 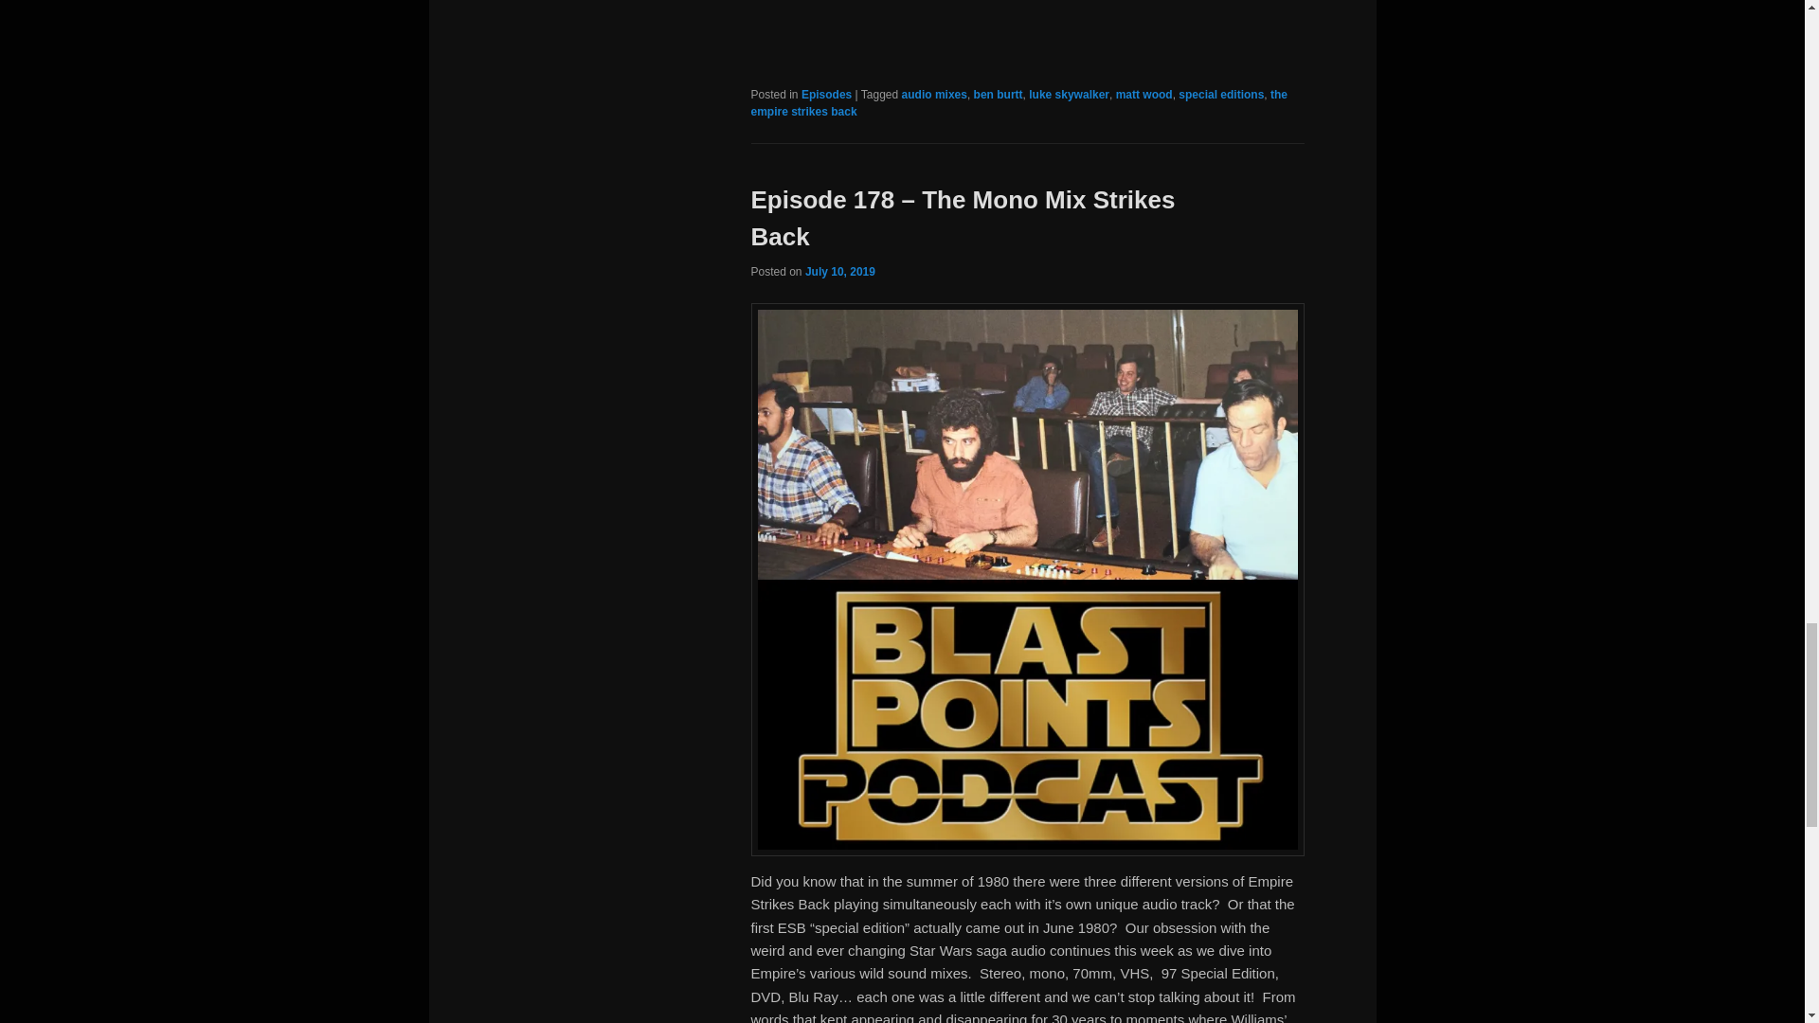 I want to click on July 10, 2019, so click(x=839, y=271).